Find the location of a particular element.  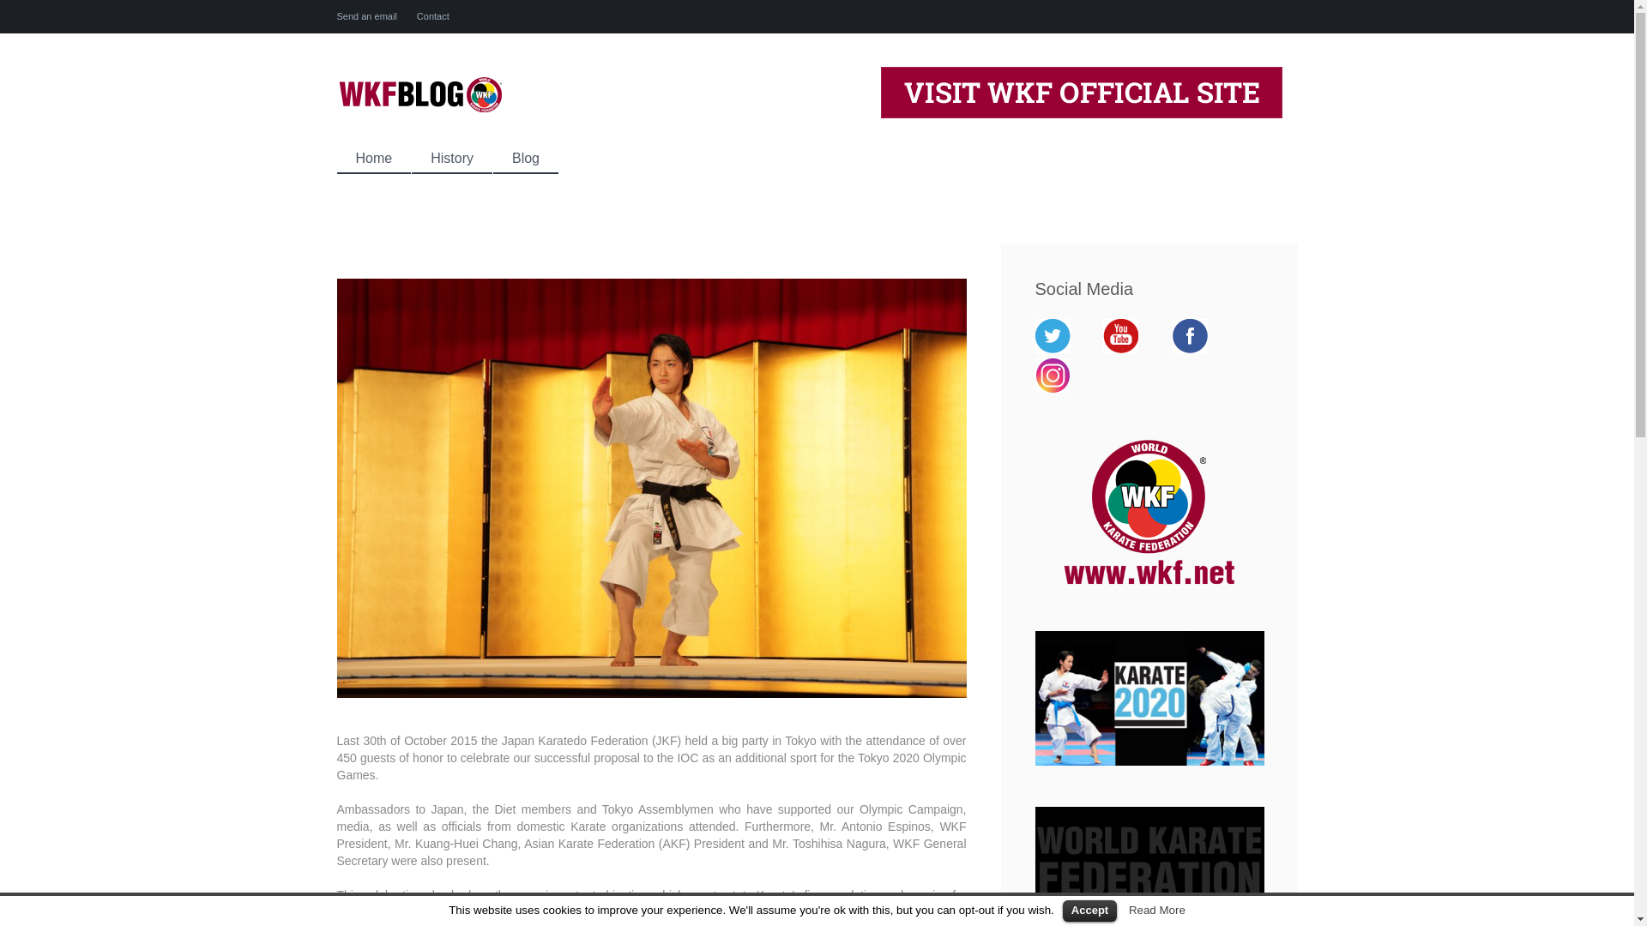

History is located at coordinates (452, 158).